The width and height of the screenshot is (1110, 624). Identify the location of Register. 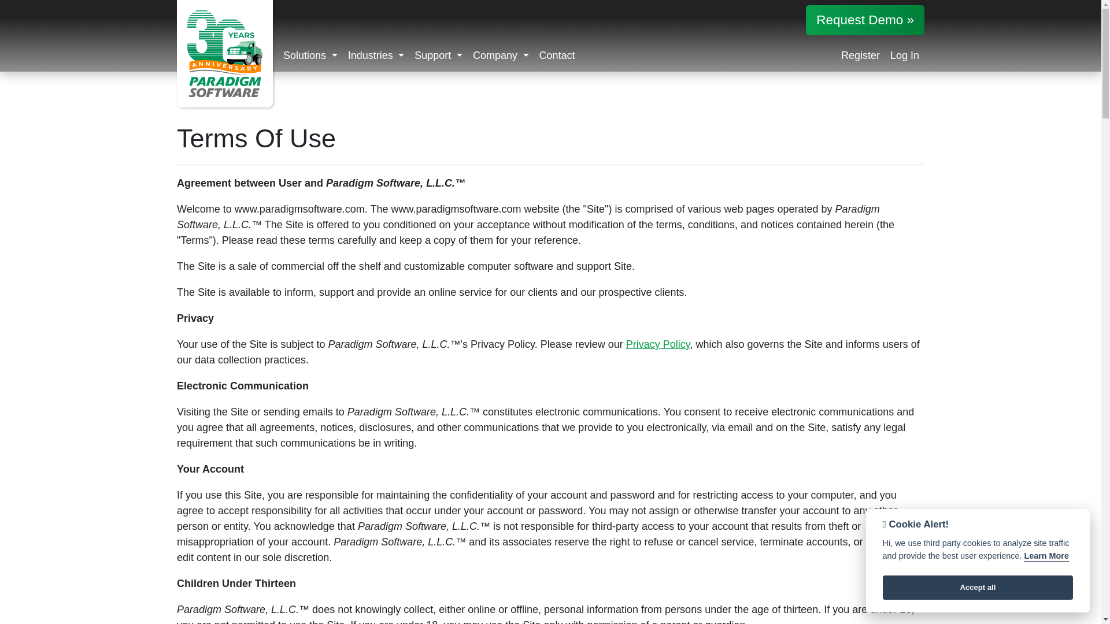
(658, 344).